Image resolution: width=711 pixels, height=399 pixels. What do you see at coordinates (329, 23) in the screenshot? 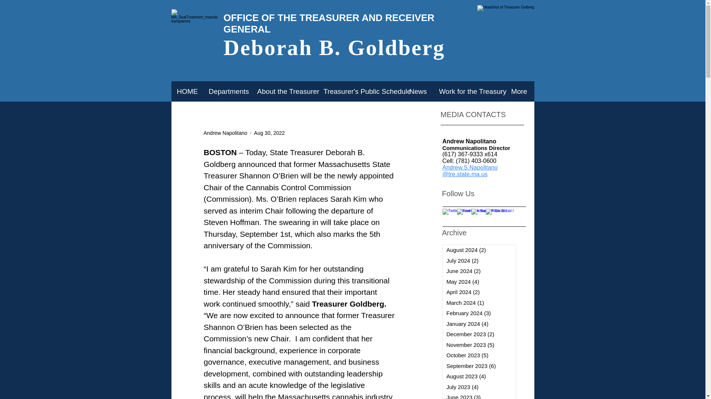
I see `OFFICE OF THE TREASURER AND RECEIVER GENERAL` at bounding box center [329, 23].